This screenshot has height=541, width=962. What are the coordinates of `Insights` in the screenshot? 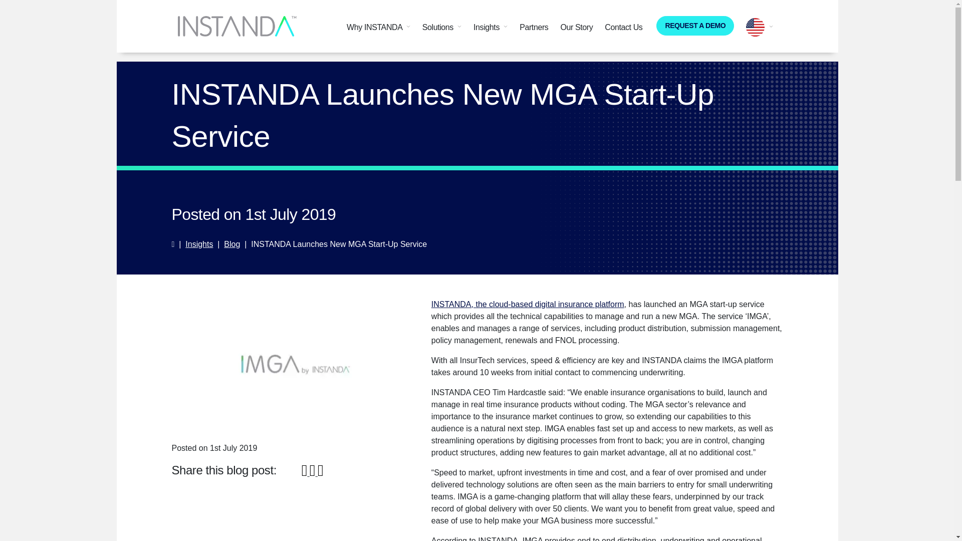 It's located at (199, 244).